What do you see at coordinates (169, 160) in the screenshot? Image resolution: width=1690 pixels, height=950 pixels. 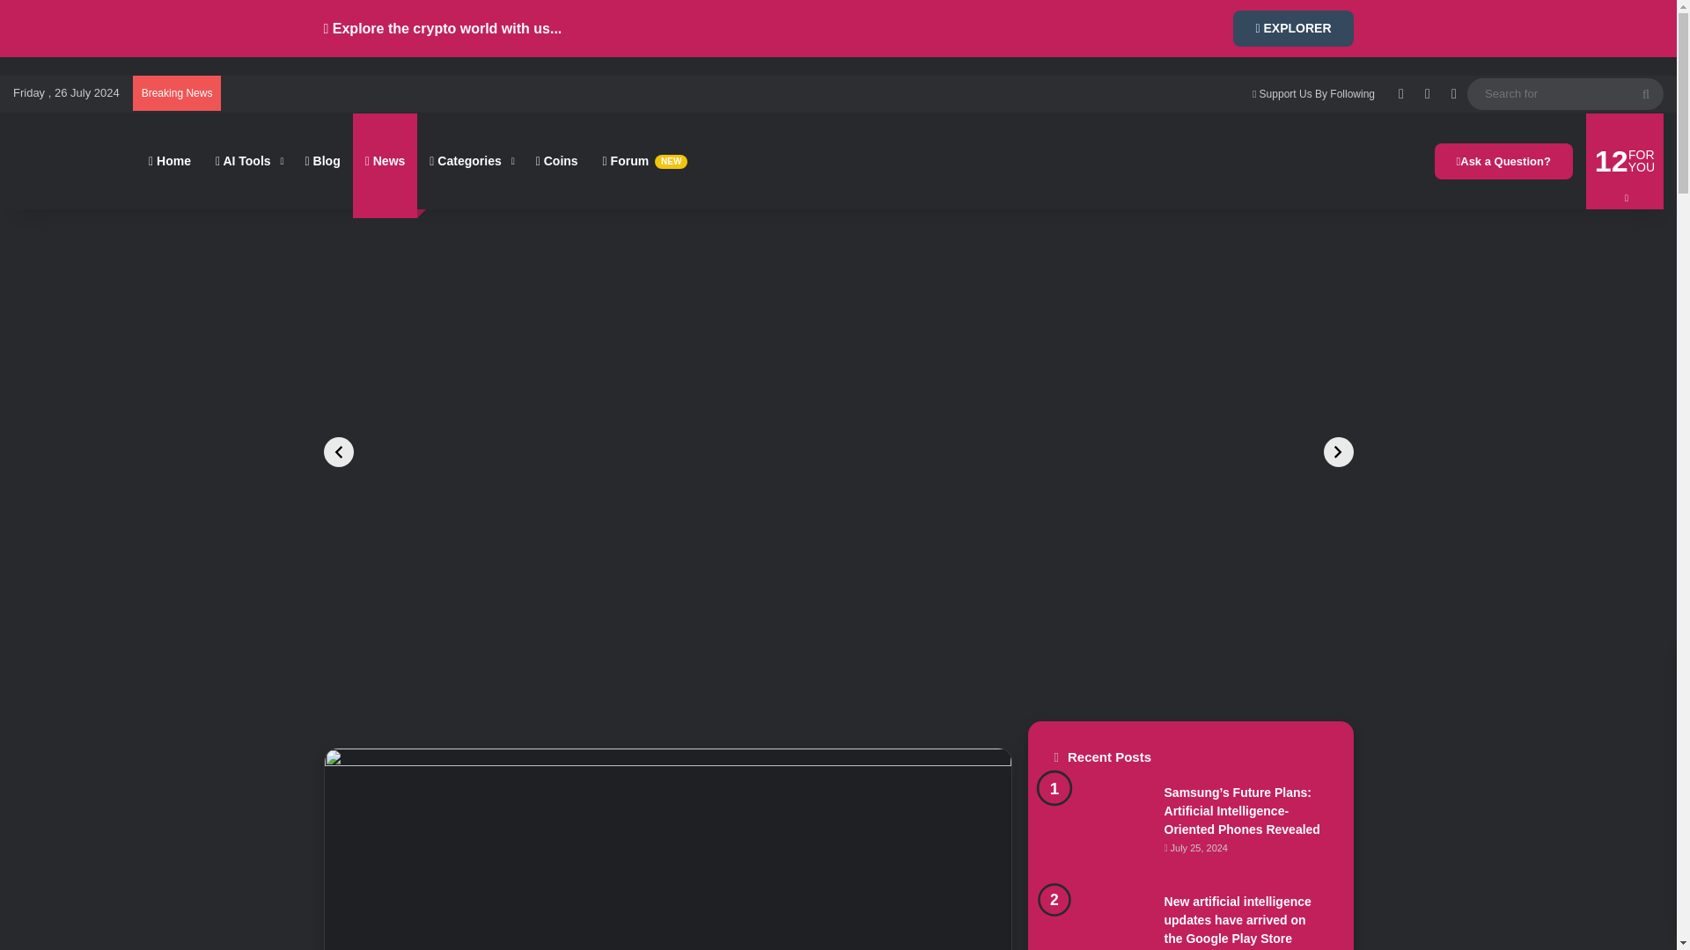 I see `Home` at bounding box center [169, 160].